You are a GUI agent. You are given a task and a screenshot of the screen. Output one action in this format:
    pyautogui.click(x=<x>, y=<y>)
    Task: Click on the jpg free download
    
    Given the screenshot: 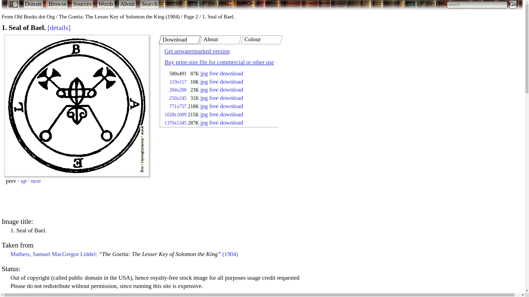 What is the action you would take?
    pyautogui.click(x=222, y=98)
    